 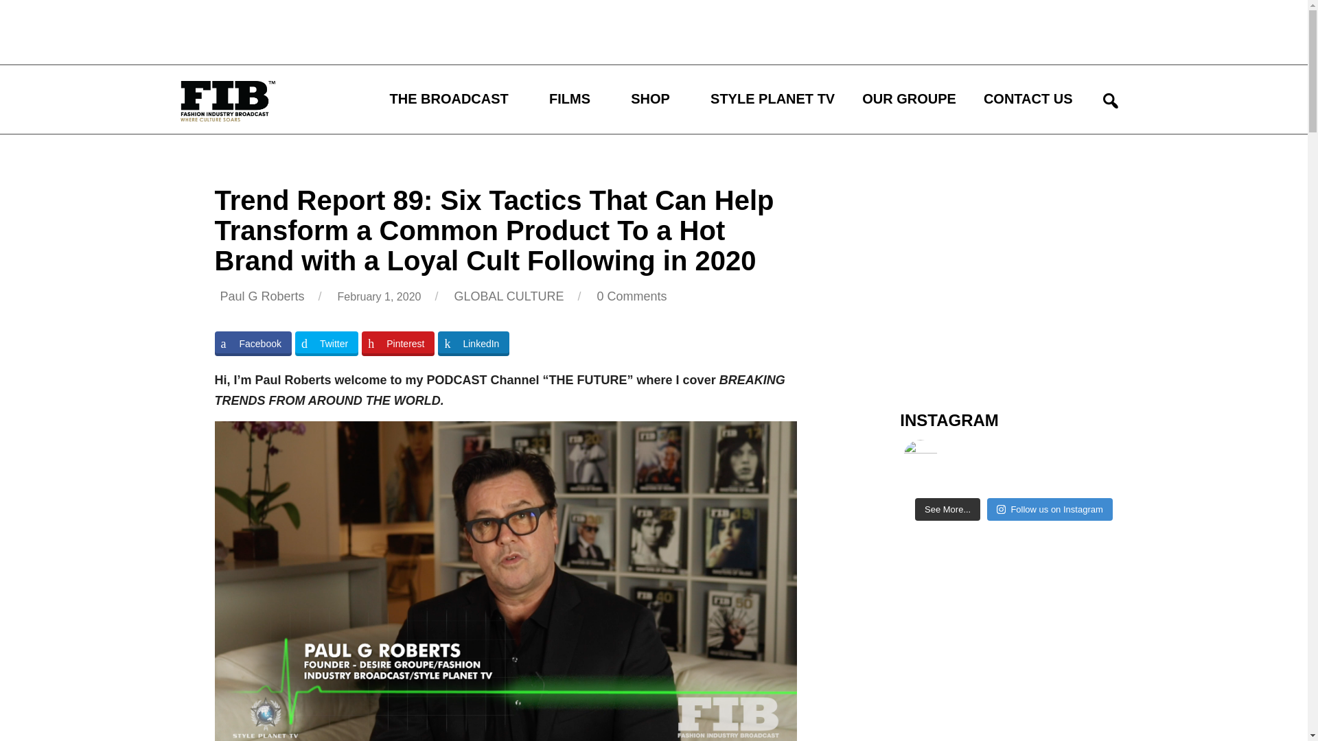 What do you see at coordinates (473, 343) in the screenshot?
I see `Share on LinkedIn` at bounding box center [473, 343].